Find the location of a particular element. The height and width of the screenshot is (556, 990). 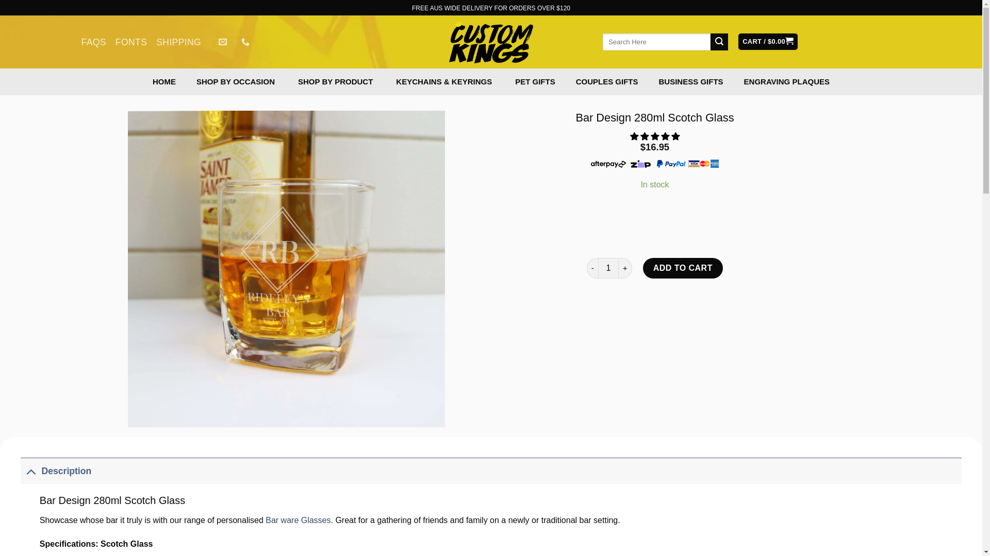

BUSINESS GIFTS is located at coordinates (691, 82).